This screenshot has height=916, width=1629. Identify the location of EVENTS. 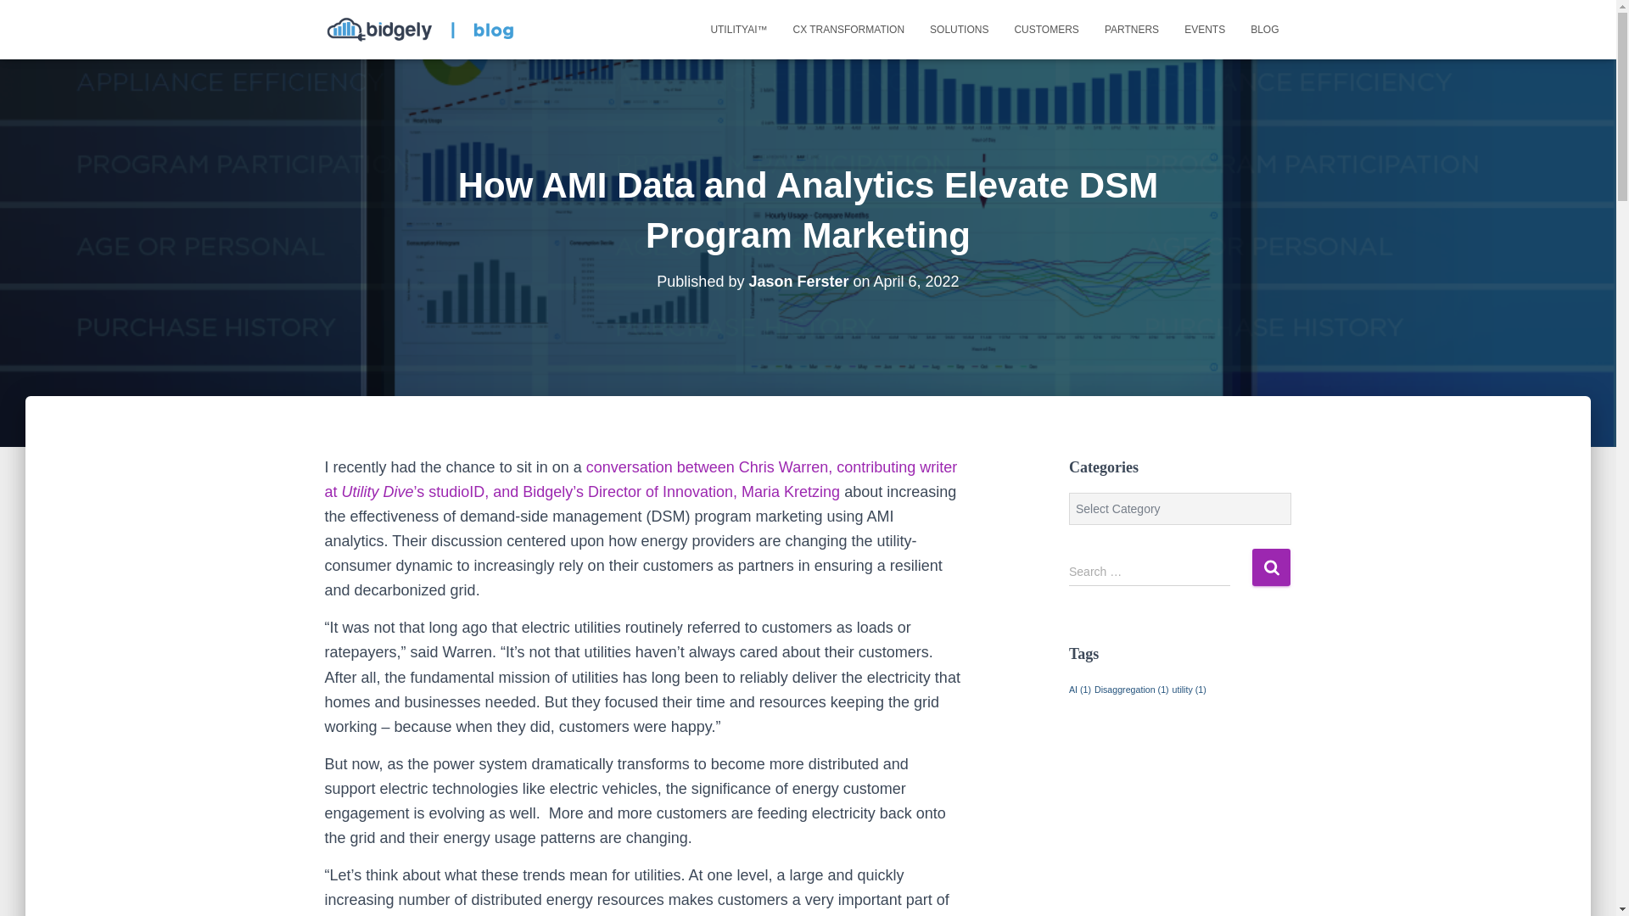
(1205, 29).